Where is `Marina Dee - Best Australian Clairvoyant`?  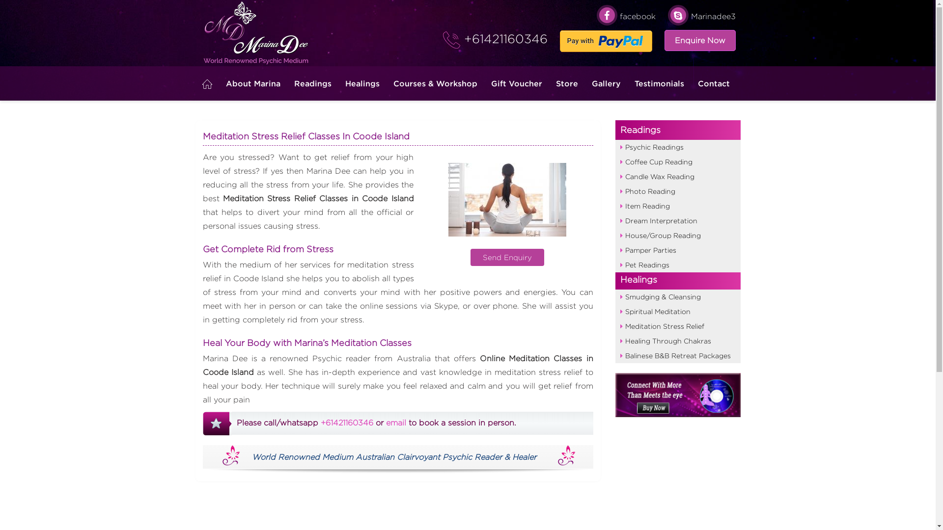
Marina Dee - Best Australian Clairvoyant is located at coordinates (257, 33).